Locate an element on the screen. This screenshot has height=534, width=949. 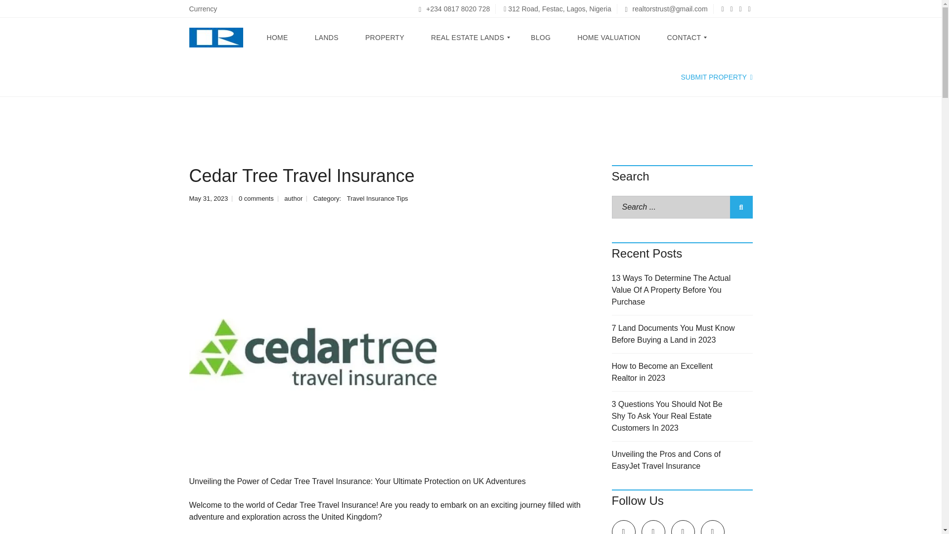
PROPERTY is located at coordinates (385, 37).